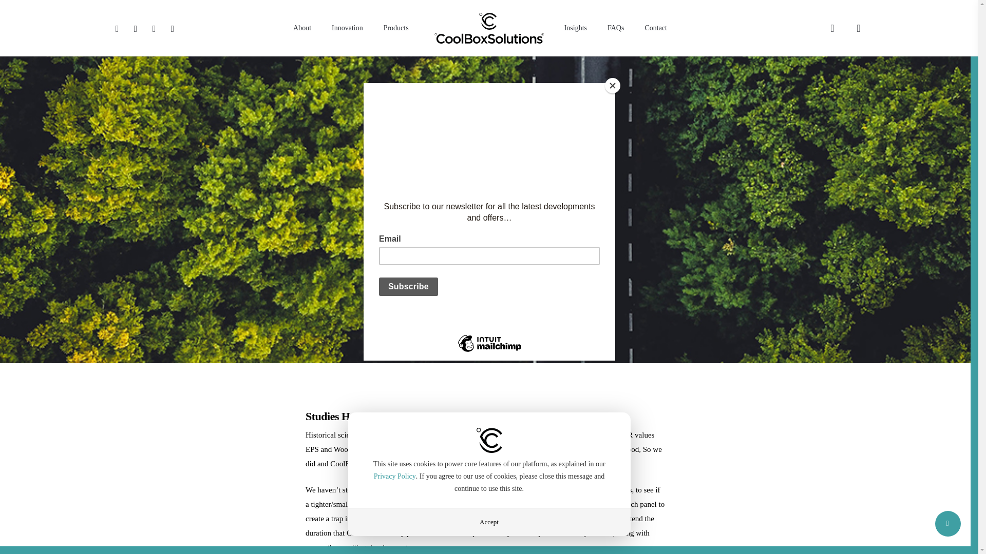 The width and height of the screenshot is (986, 554). I want to click on twitter, so click(117, 28).